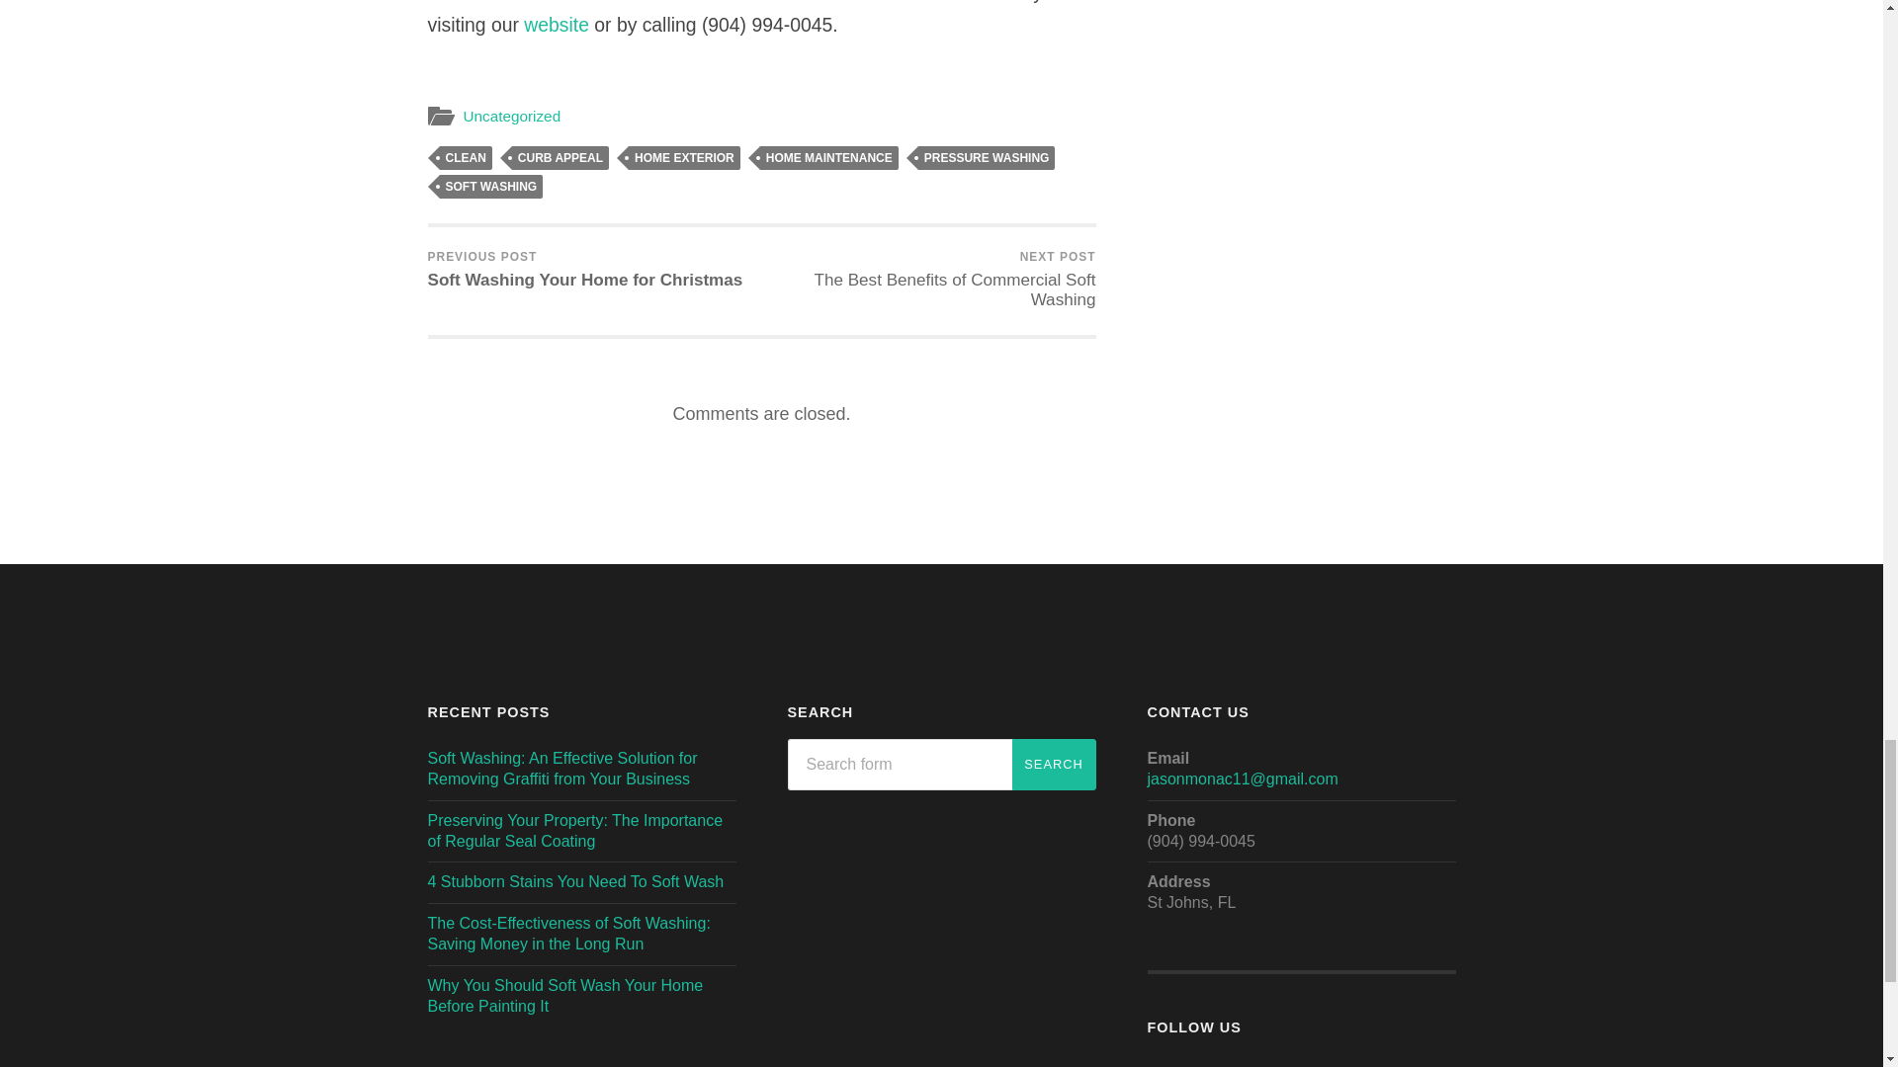 The height and width of the screenshot is (1067, 1898). Describe the element at coordinates (556, 24) in the screenshot. I see `CURB APPEAL` at that location.